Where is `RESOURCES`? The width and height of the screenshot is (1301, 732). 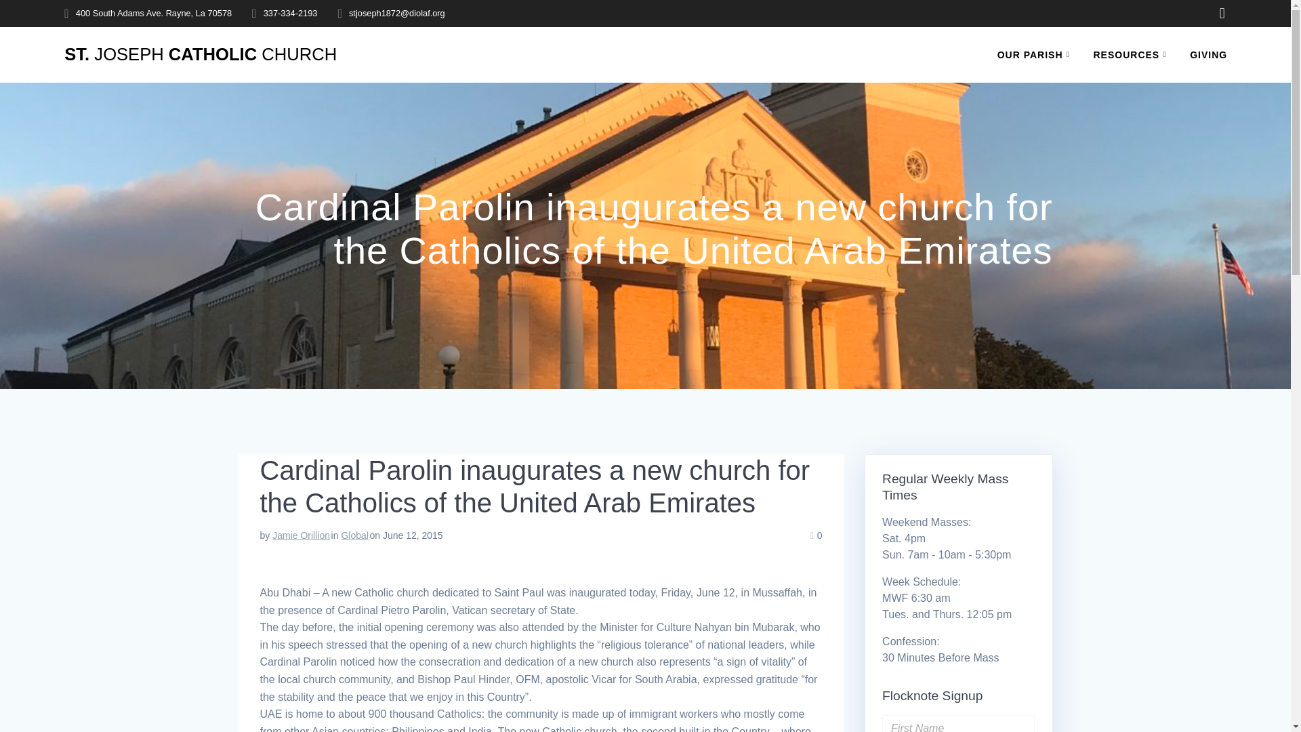
RESOURCES is located at coordinates (1133, 54).